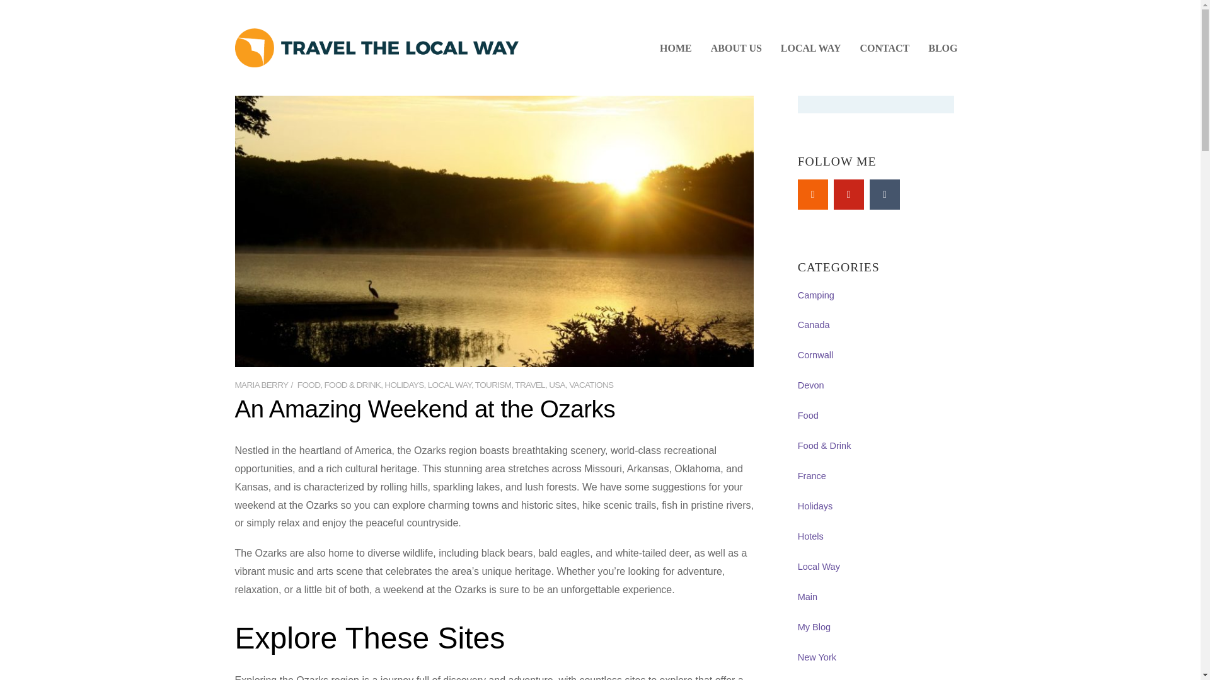 The height and width of the screenshot is (680, 1210). Describe the element at coordinates (404, 384) in the screenshot. I see `HOLIDAYS` at that location.